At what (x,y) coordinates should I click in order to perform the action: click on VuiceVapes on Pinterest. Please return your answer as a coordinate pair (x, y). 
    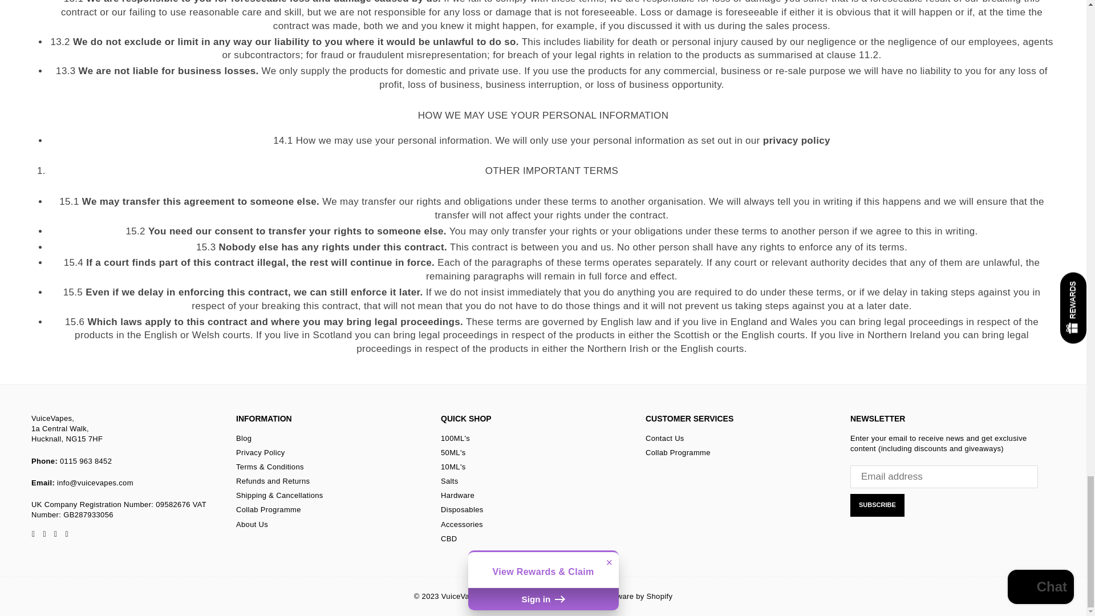
    Looking at the image, I should click on (56, 534).